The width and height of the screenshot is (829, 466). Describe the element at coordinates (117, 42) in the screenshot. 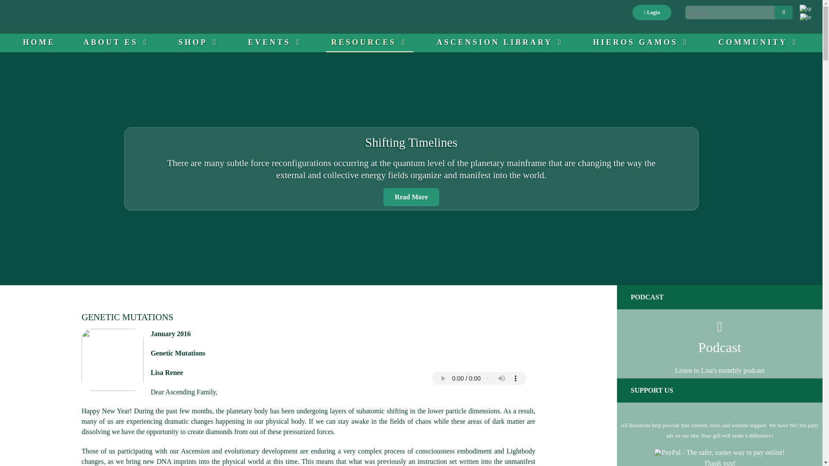

I see `ABOUT ES` at that location.